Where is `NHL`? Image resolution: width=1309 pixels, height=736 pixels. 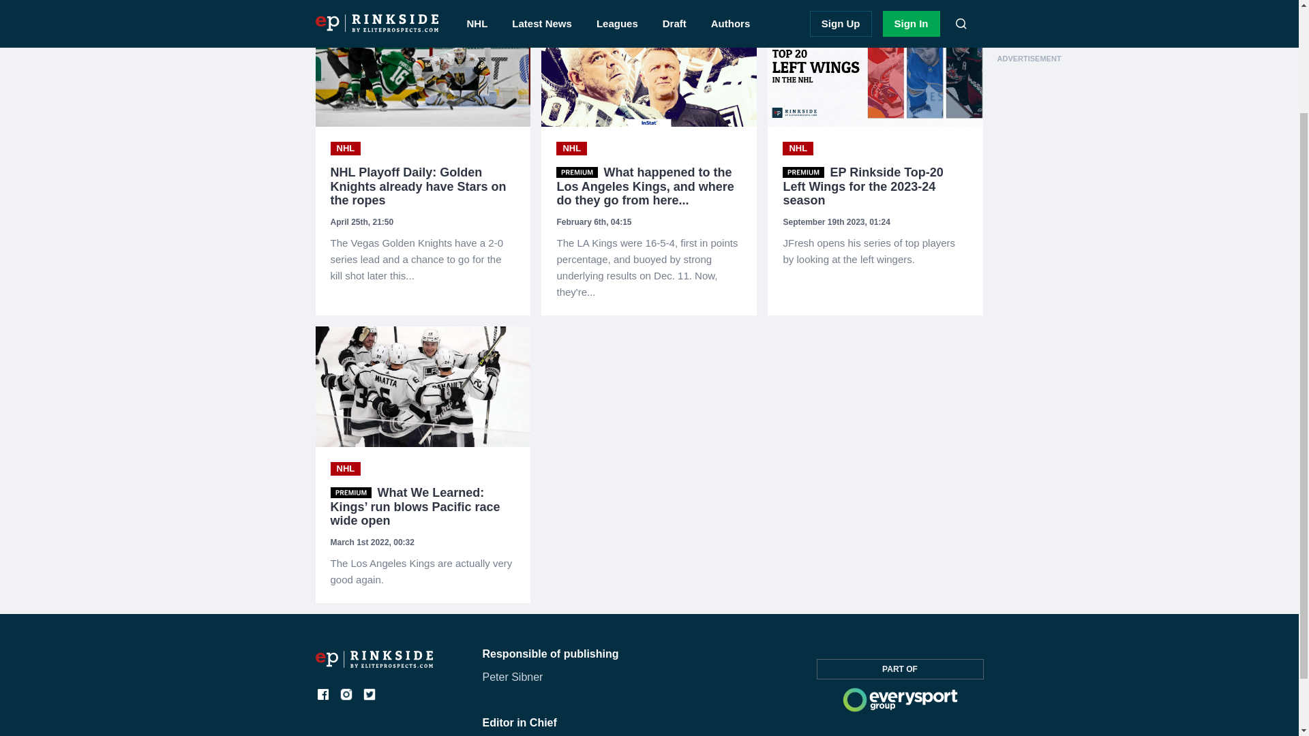 NHL is located at coordinates (345, 149).